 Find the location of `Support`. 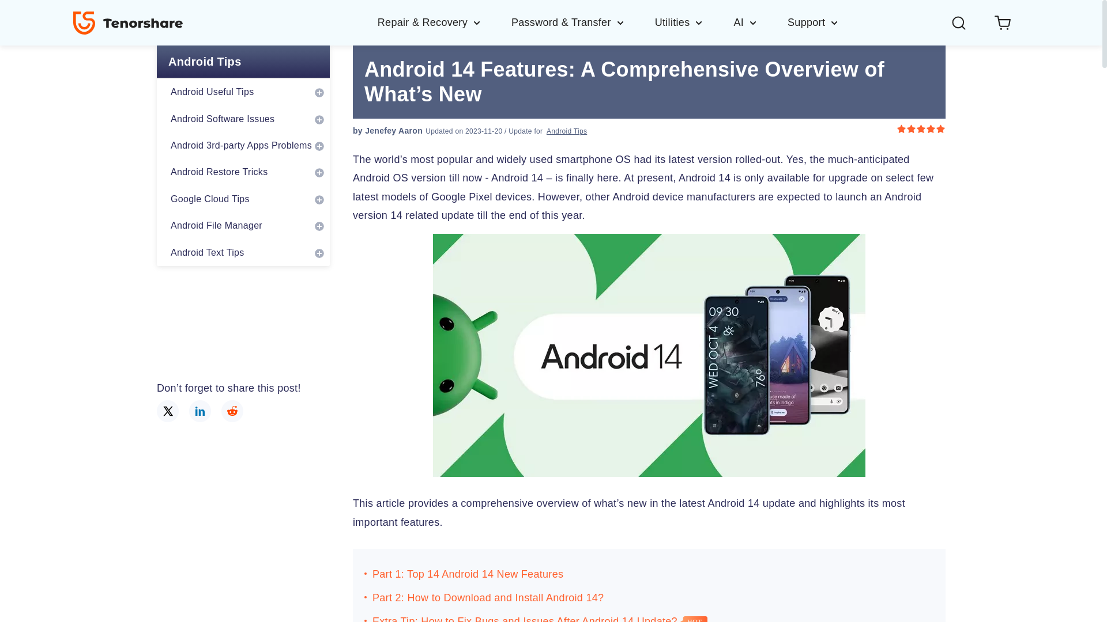

Support is located at coordinates (813, 22).